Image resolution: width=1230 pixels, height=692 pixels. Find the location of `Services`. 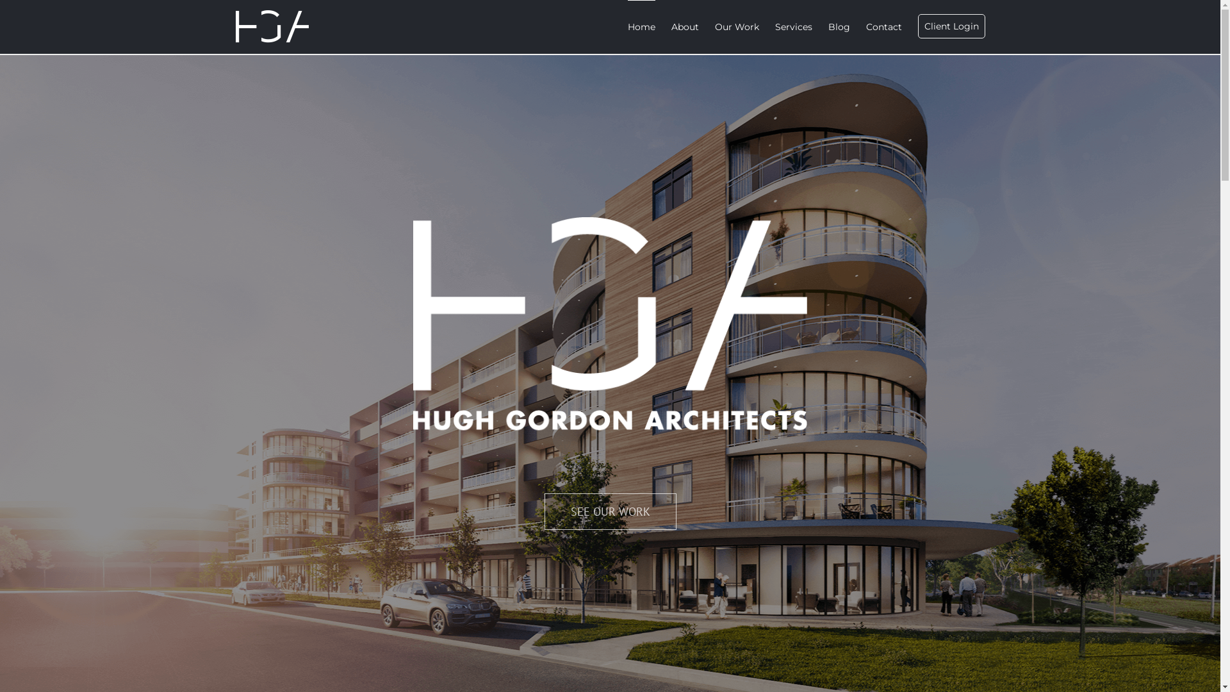

Services is located at coordinates (794, 27).